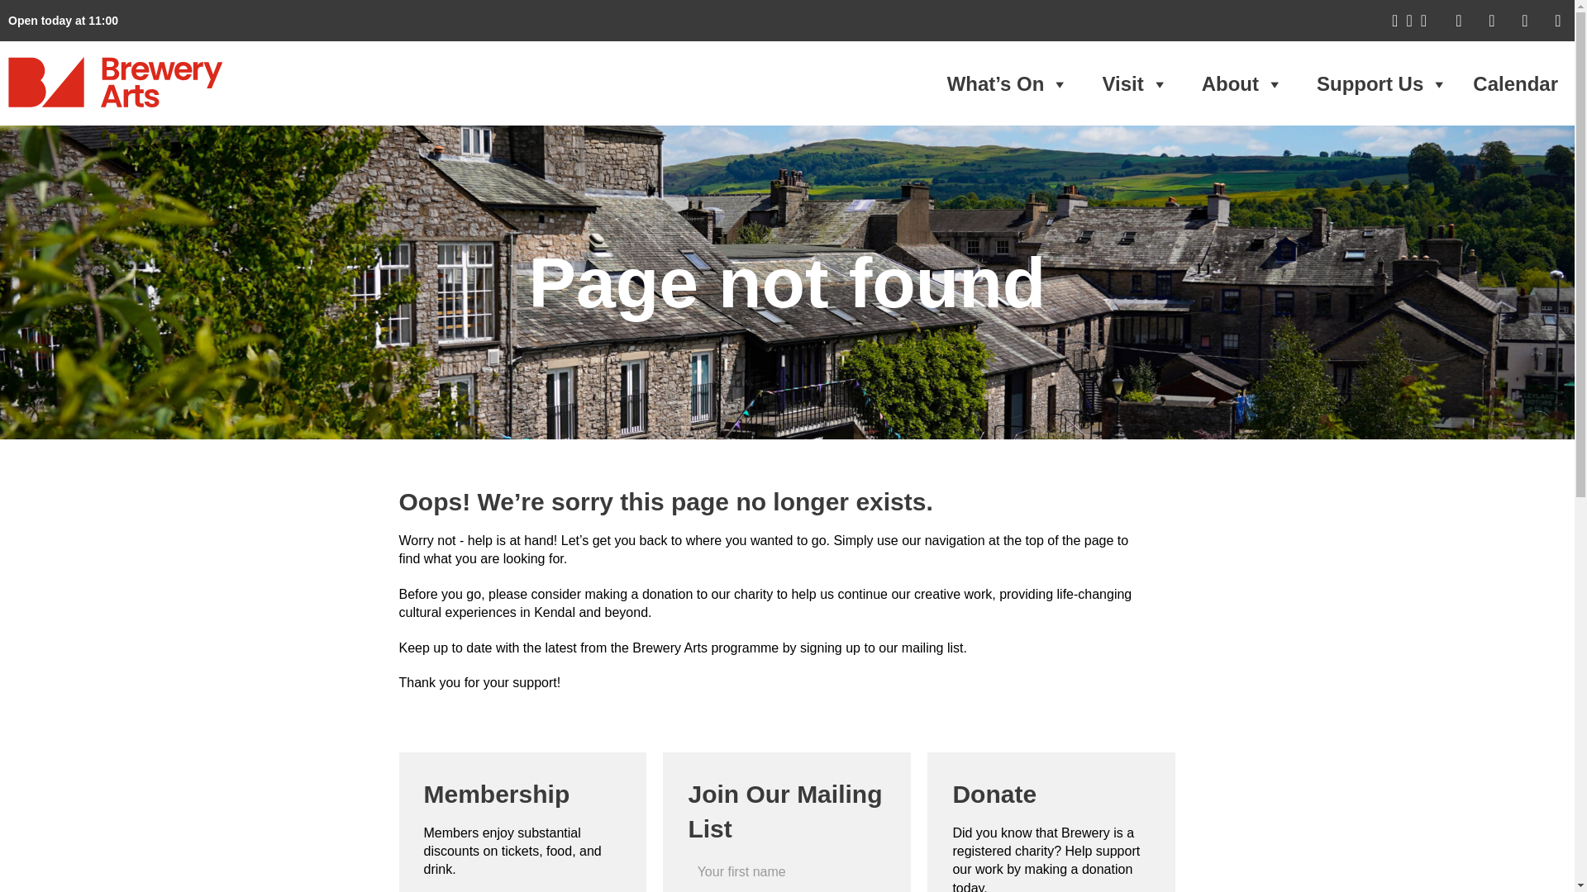  Describe the element at coordinates (1134, 84) in the screenshot. I see `Visit` at that location.